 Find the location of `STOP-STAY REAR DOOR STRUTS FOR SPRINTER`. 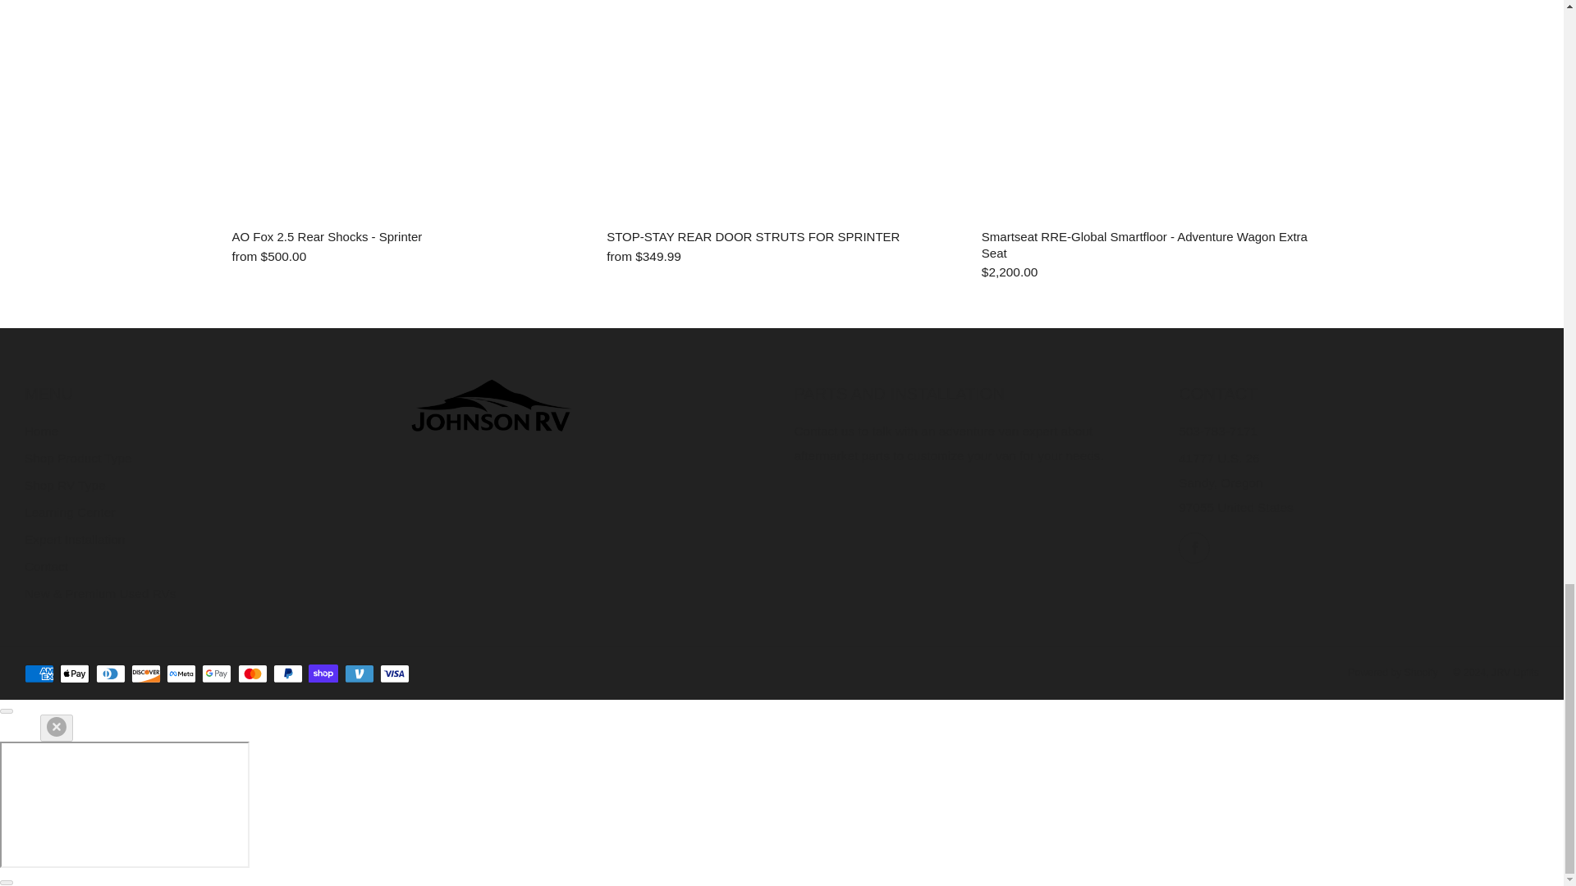

STOP-STAY REAR DOOR STRUTS FOR SPRINTER is located at coordinates (781, 256).